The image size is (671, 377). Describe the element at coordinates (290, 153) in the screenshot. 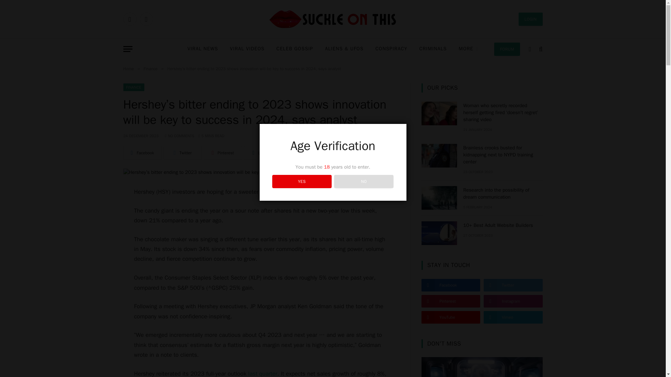

I see `Show More Social Sharing` at that location.